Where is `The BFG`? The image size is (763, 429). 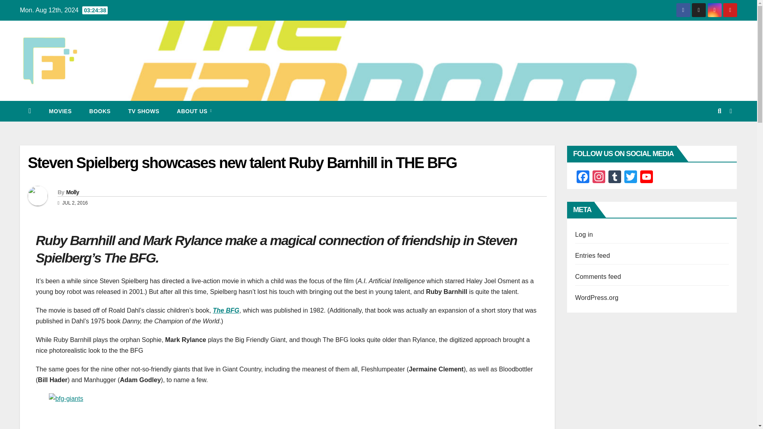 The BFG is located at coordinates (226, 310).